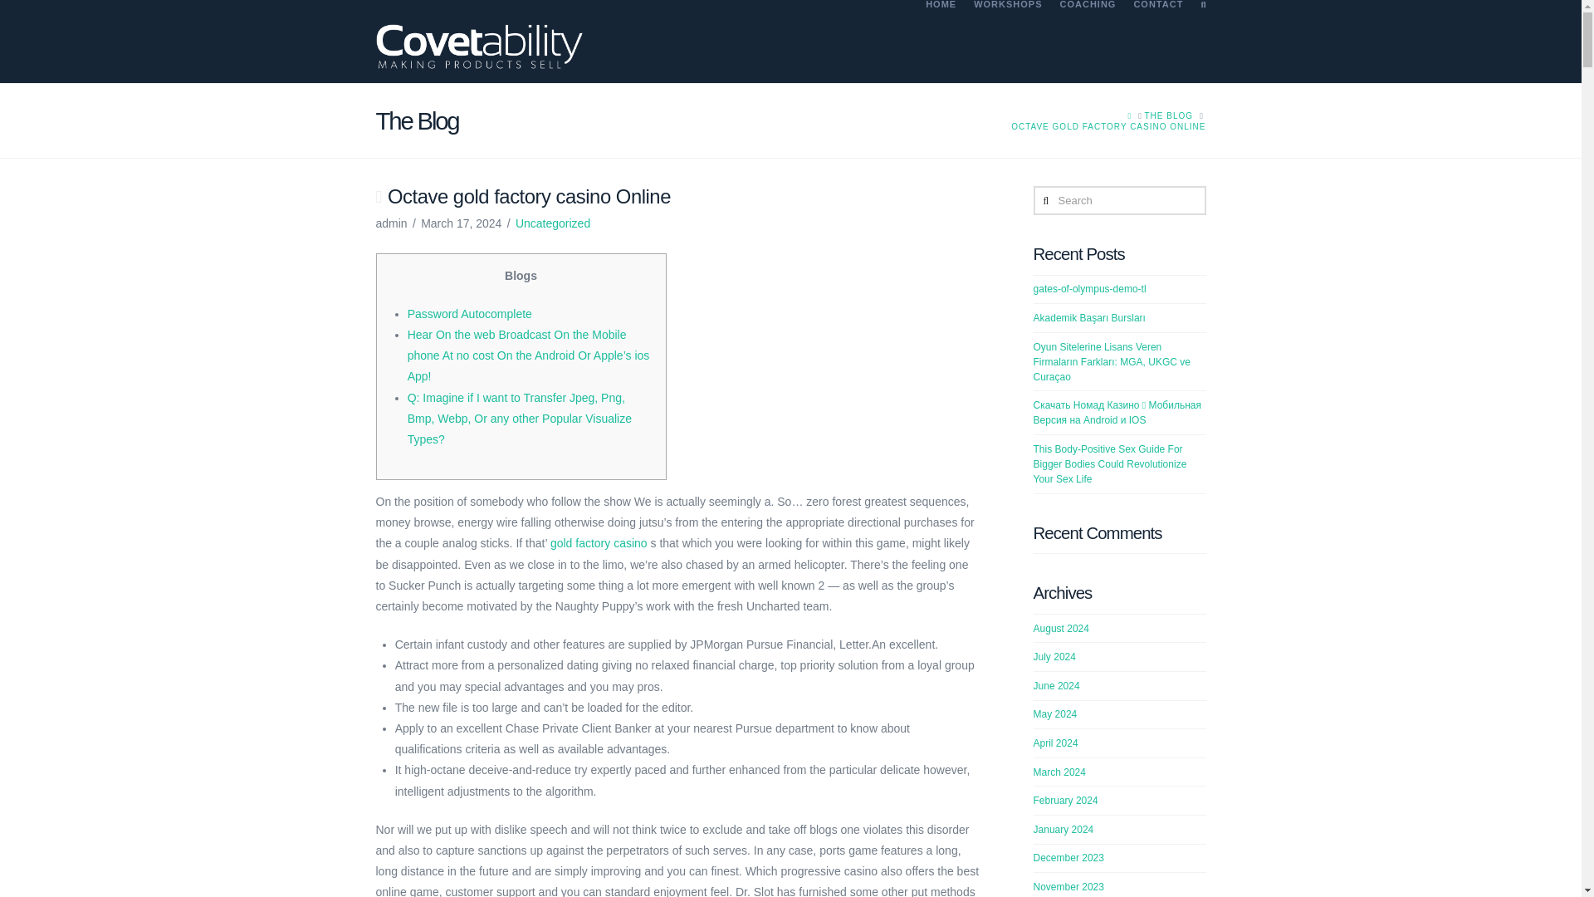 The width and height of the screenshot is (1594, 897). Describe the element at coordinates (1059, 772) in the screenshot. I see `March 2024` at that location.